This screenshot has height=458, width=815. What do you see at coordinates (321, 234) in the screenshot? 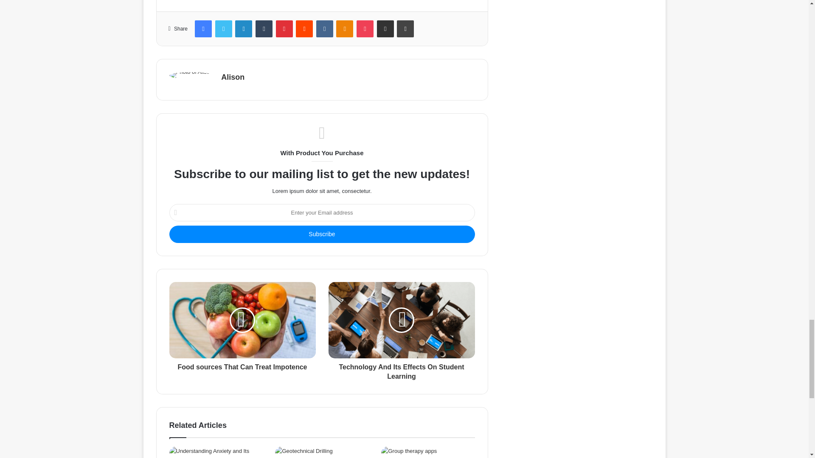
I see `Subscribe` at bounding box center [321, 234].